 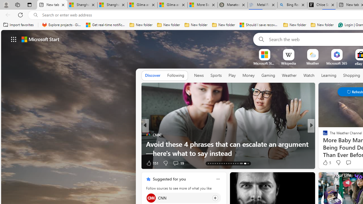 I want to click on News, so click(x=199, y=76).